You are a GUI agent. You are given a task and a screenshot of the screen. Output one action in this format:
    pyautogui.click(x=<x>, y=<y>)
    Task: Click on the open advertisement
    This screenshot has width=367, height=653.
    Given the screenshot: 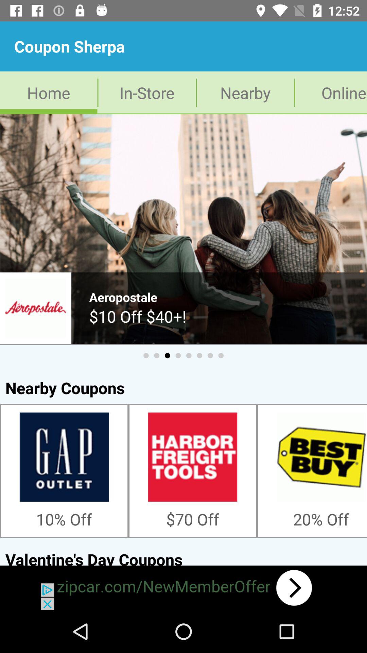 What is the action you would take?
    pyautogui.click(x=183, y=588)
    